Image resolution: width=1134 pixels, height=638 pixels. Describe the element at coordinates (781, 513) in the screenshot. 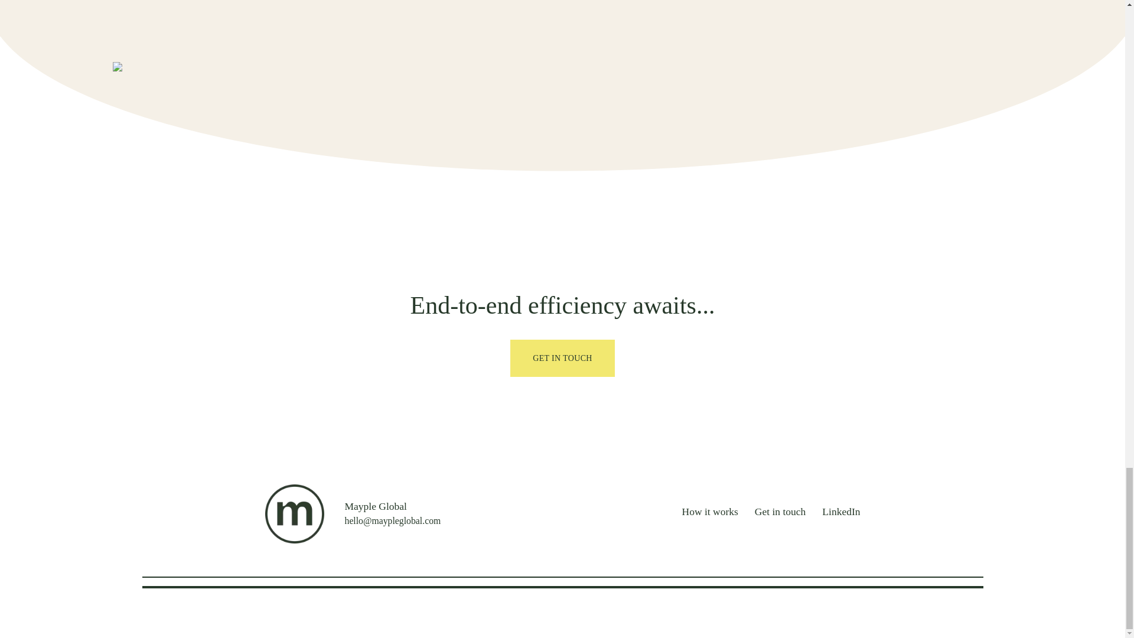

I see `Get in touch` at that location.